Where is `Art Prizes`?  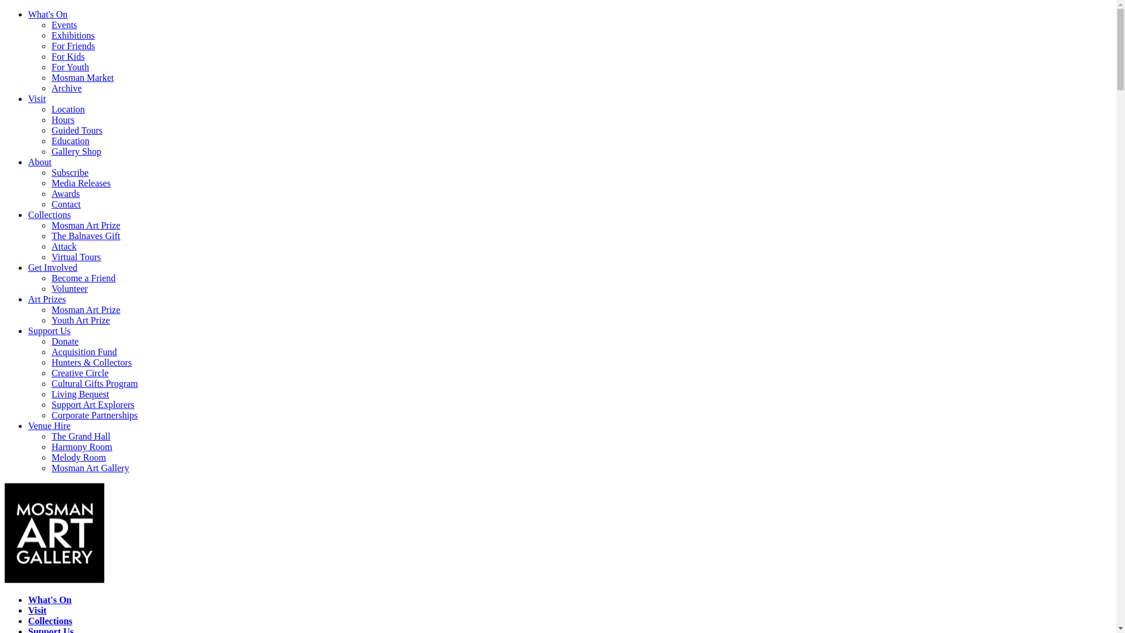 Art Prizes is located at coordinates (47, 299).